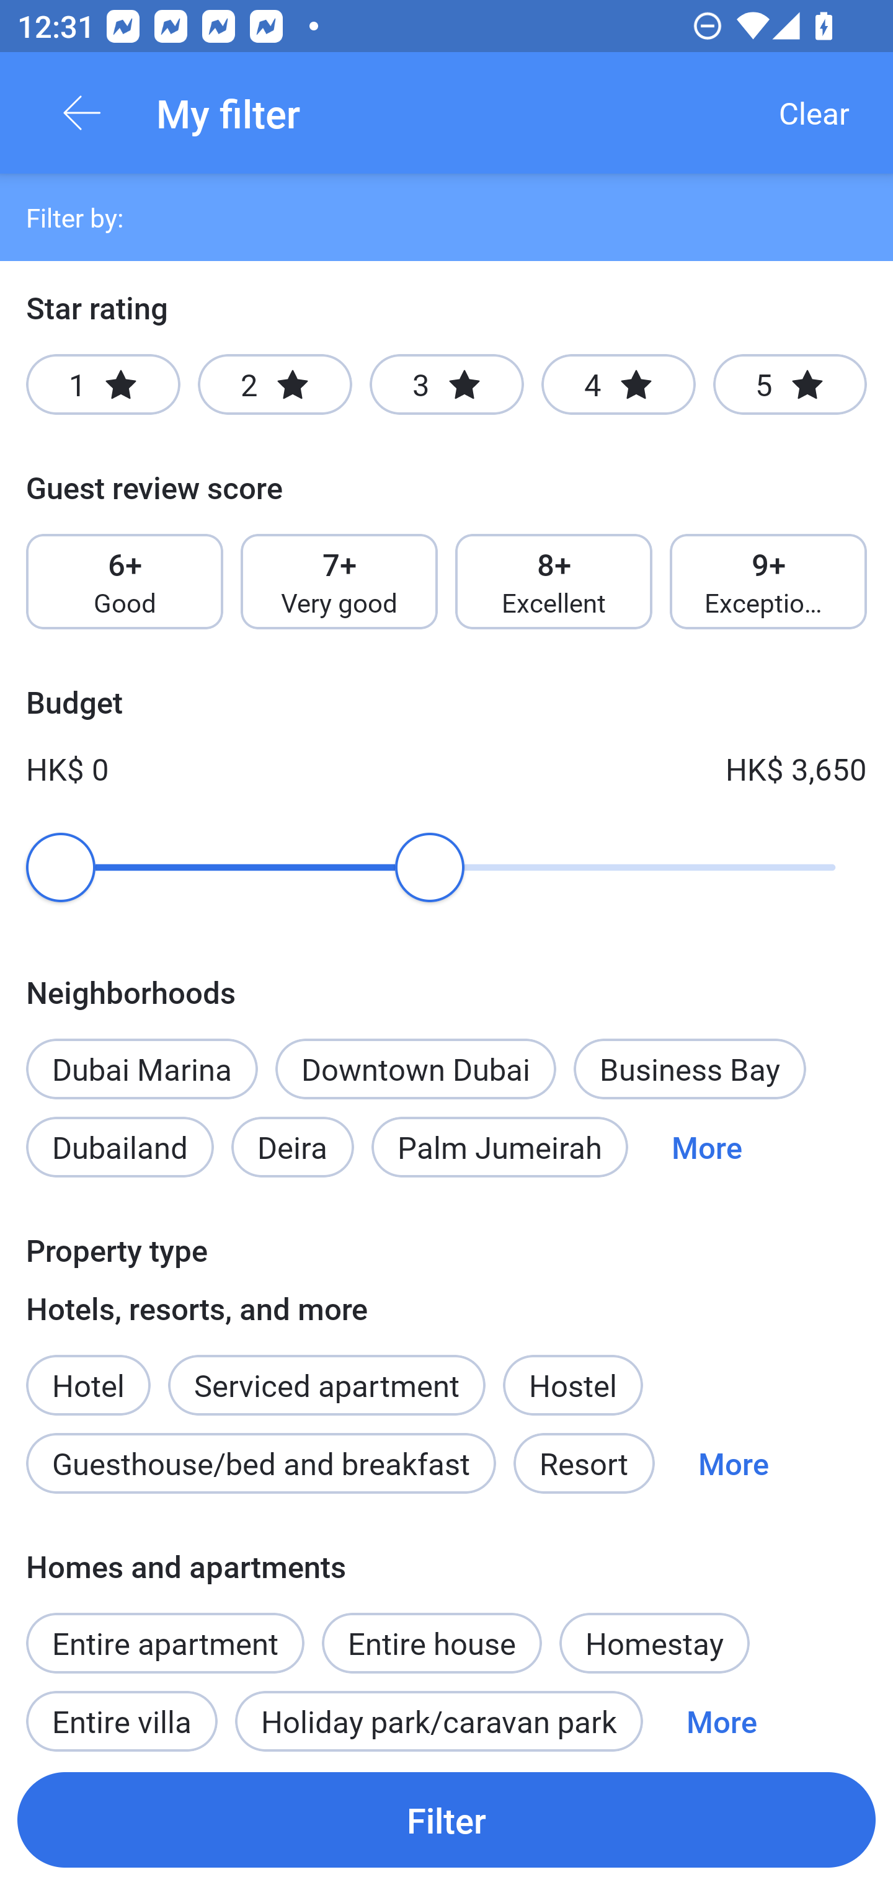 This screenshot has height=1885, width=893. I want to click on 3, so click(446, 384).